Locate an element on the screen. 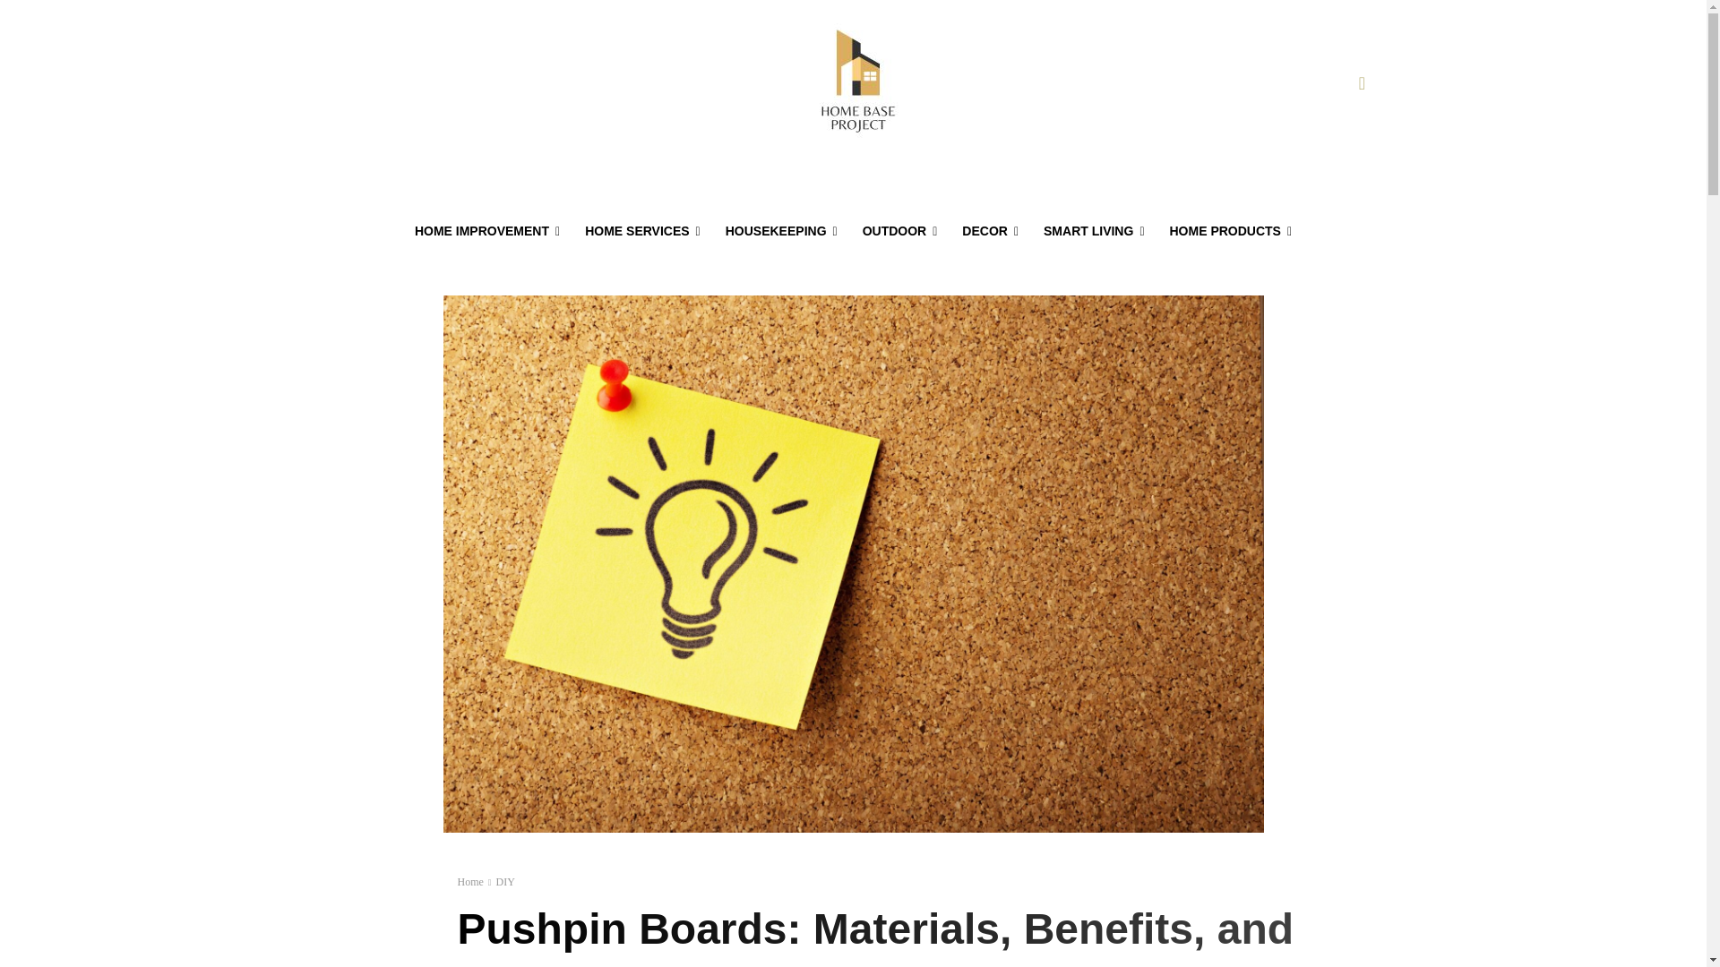 The image size is (1720, 967). Home Base Project is located at coordinates (856, 83).